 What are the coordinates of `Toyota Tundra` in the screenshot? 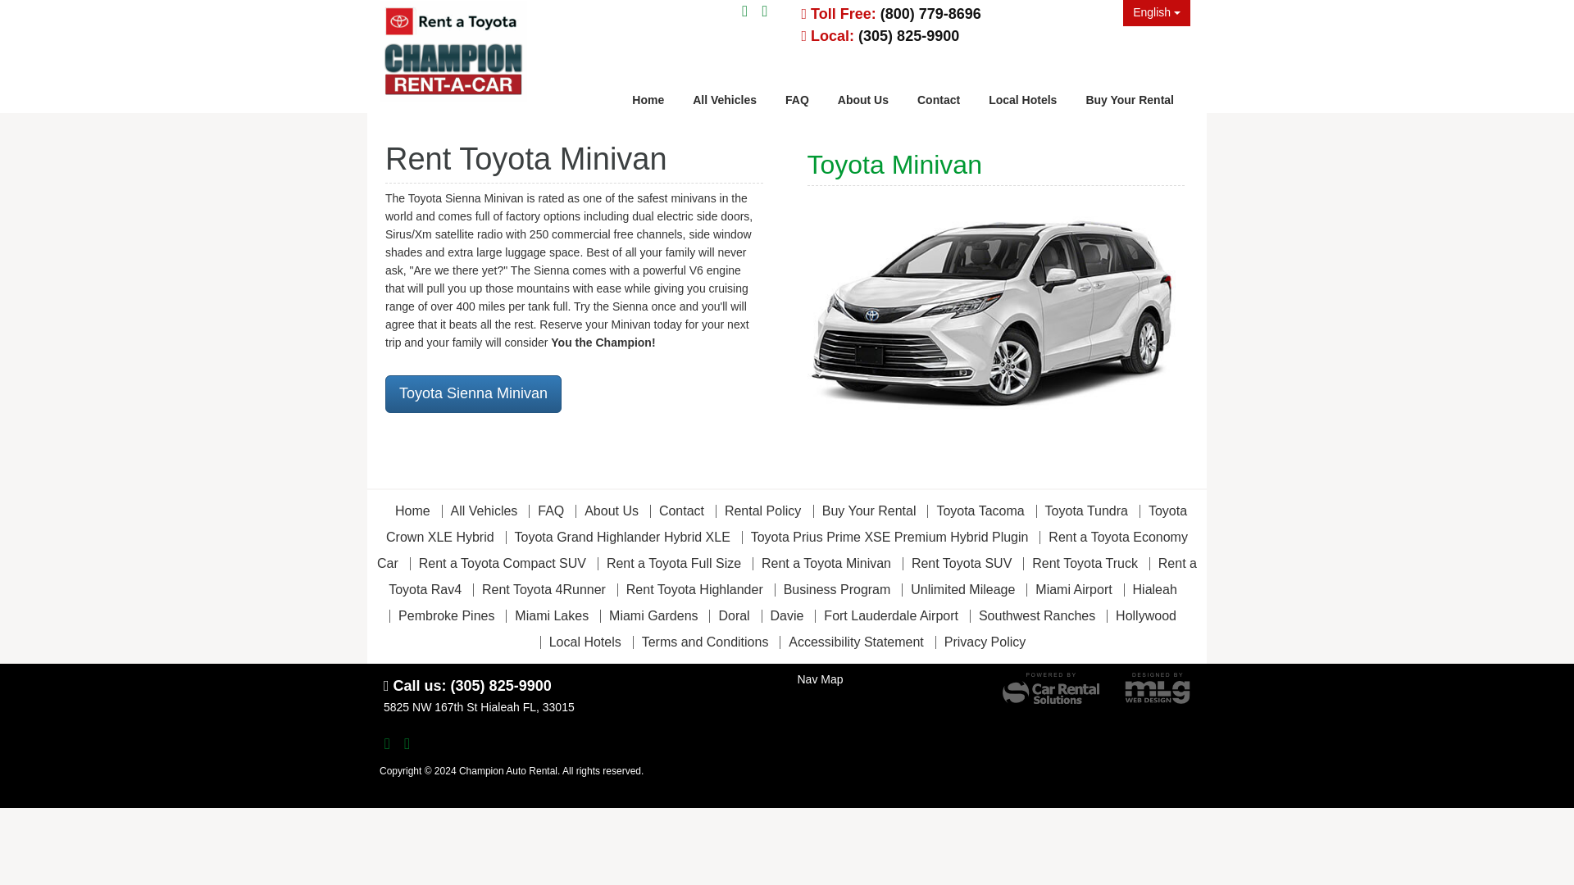 It's located at (1087, 510).